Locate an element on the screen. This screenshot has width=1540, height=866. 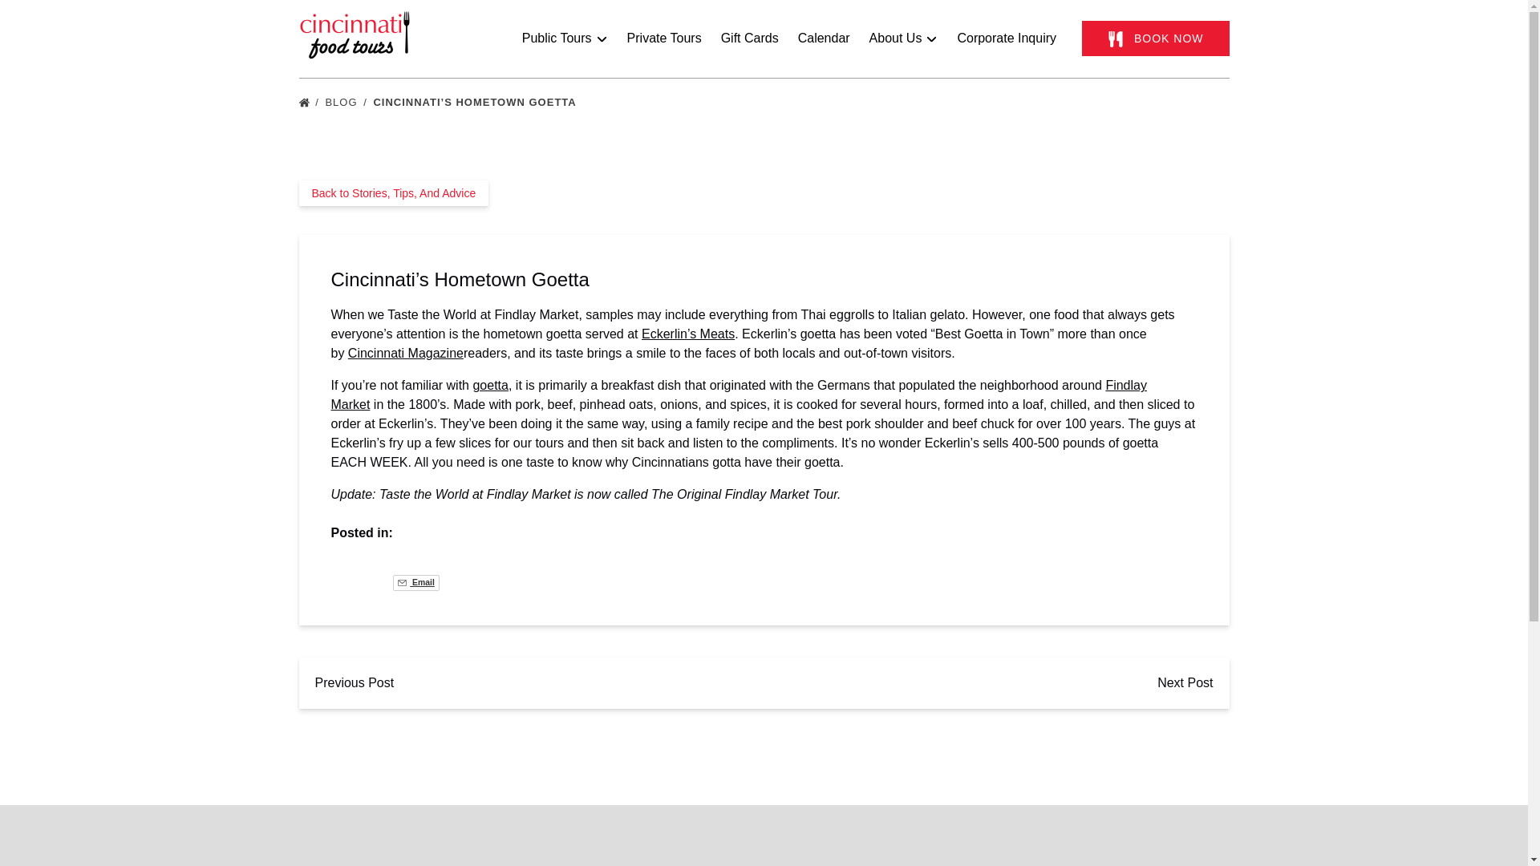
Findlay Market is located at coordinates (738, 395).